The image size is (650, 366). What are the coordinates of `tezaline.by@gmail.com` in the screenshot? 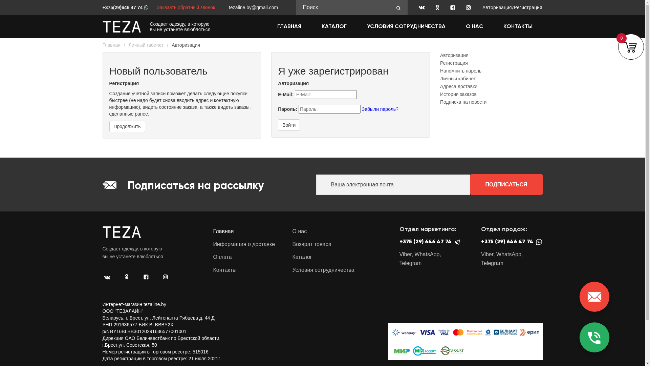 It's located at (253, 7).